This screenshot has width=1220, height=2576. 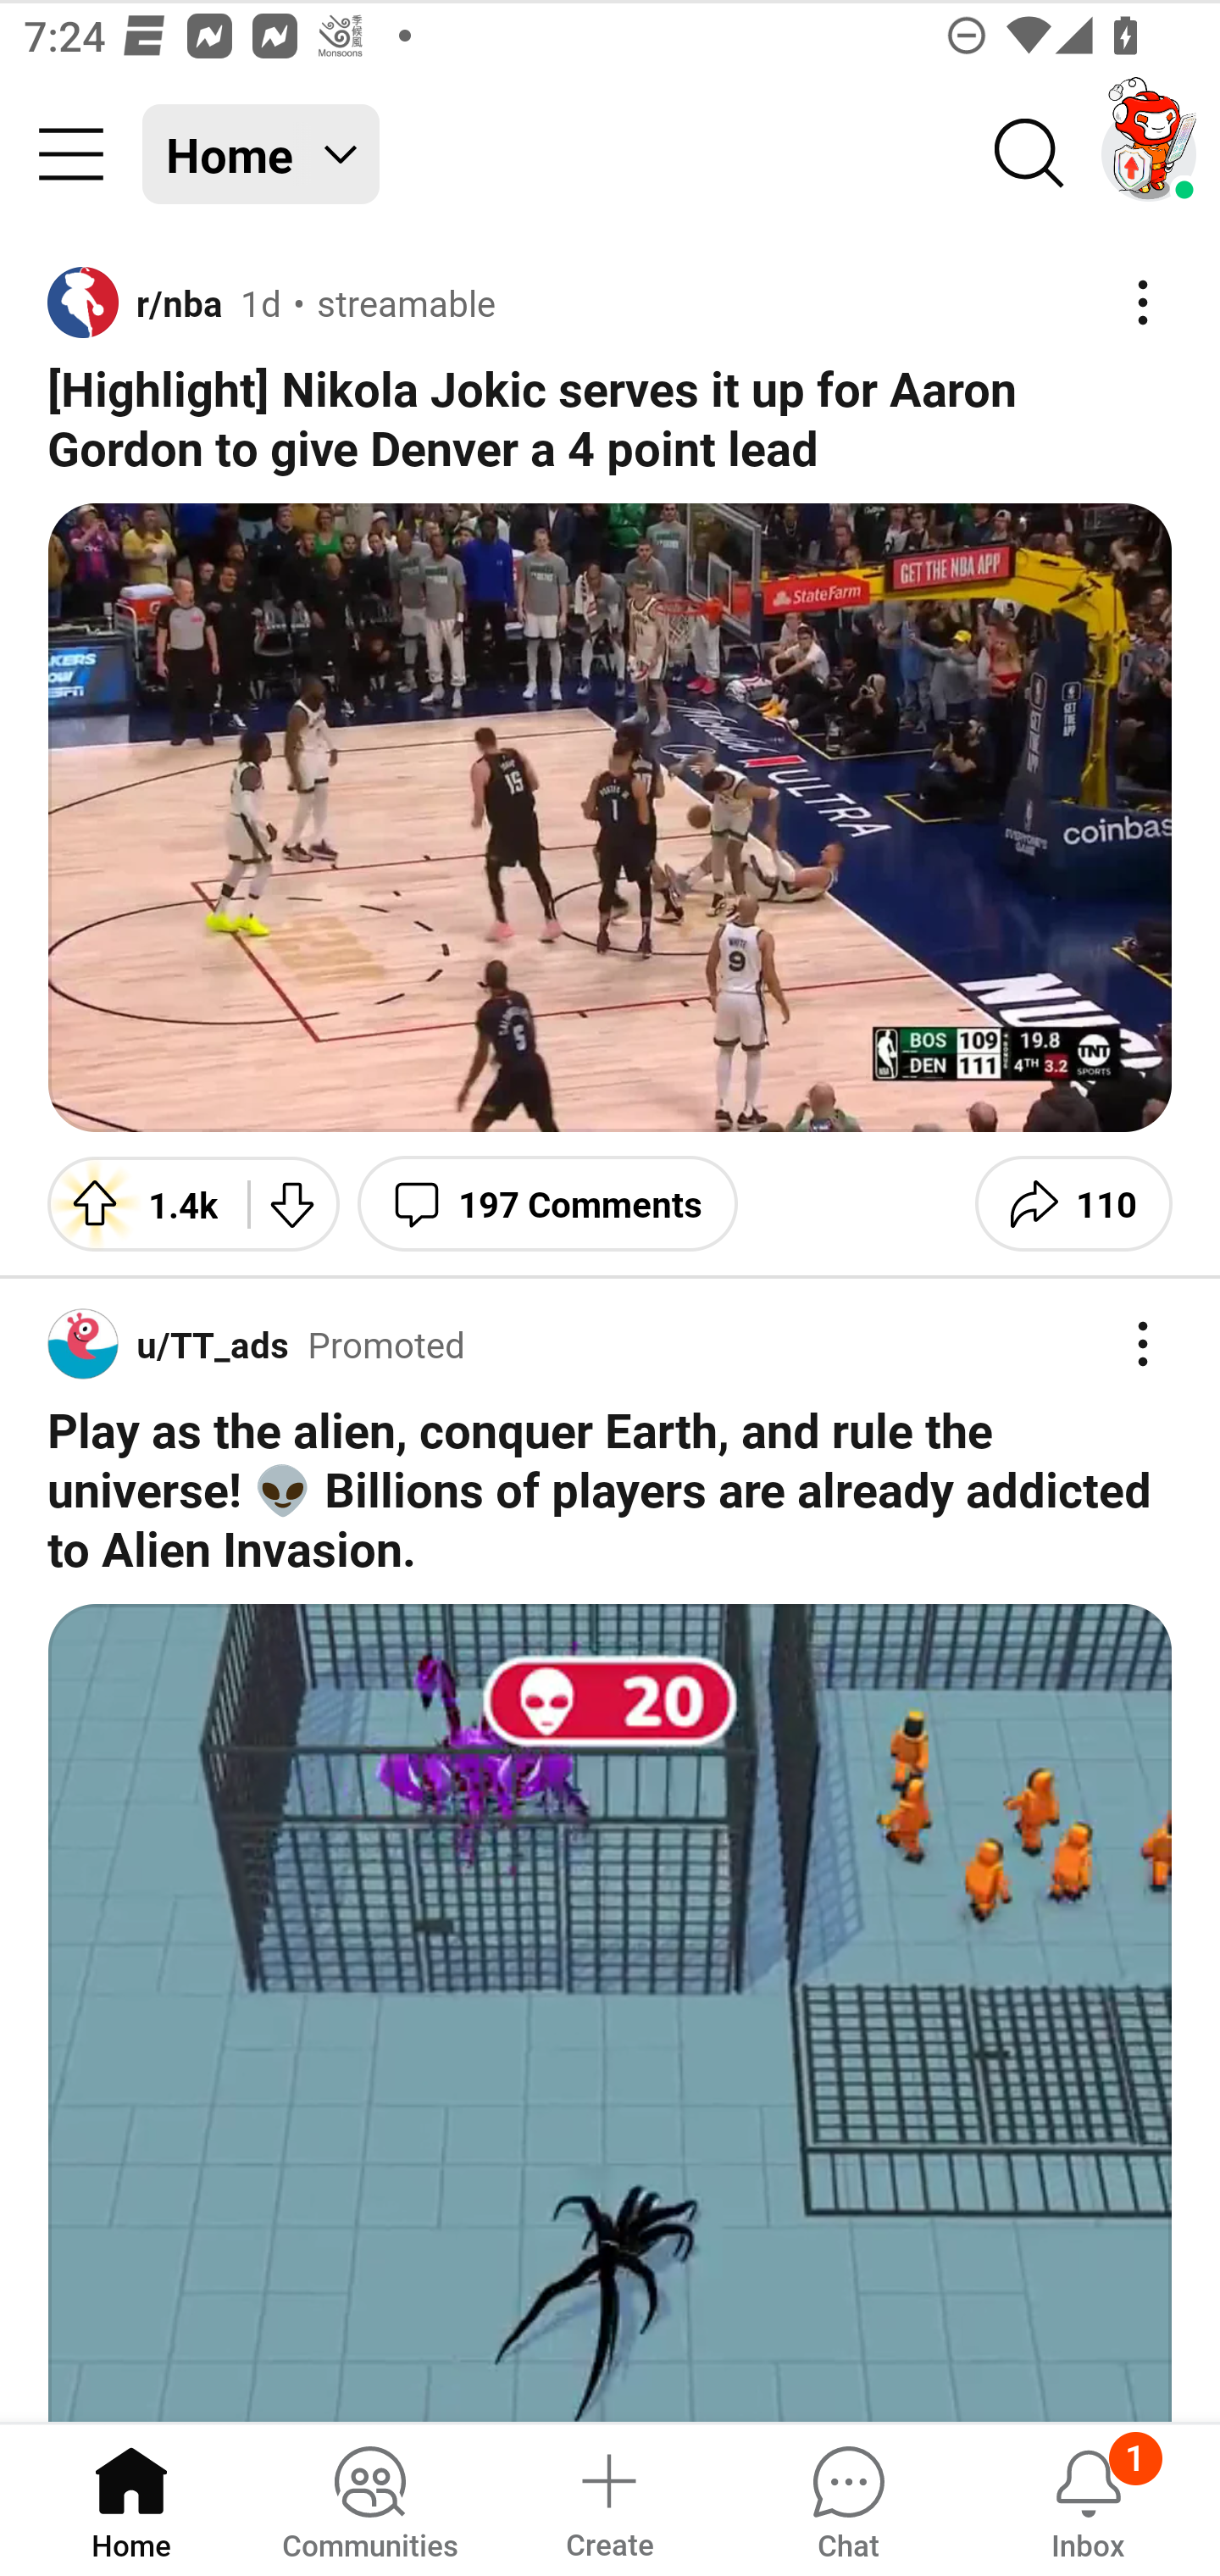 What do you see at coordinates (1149, 154) in the screenshot?
I see `TestAppium002 account` at bounding box center [1149, 154].